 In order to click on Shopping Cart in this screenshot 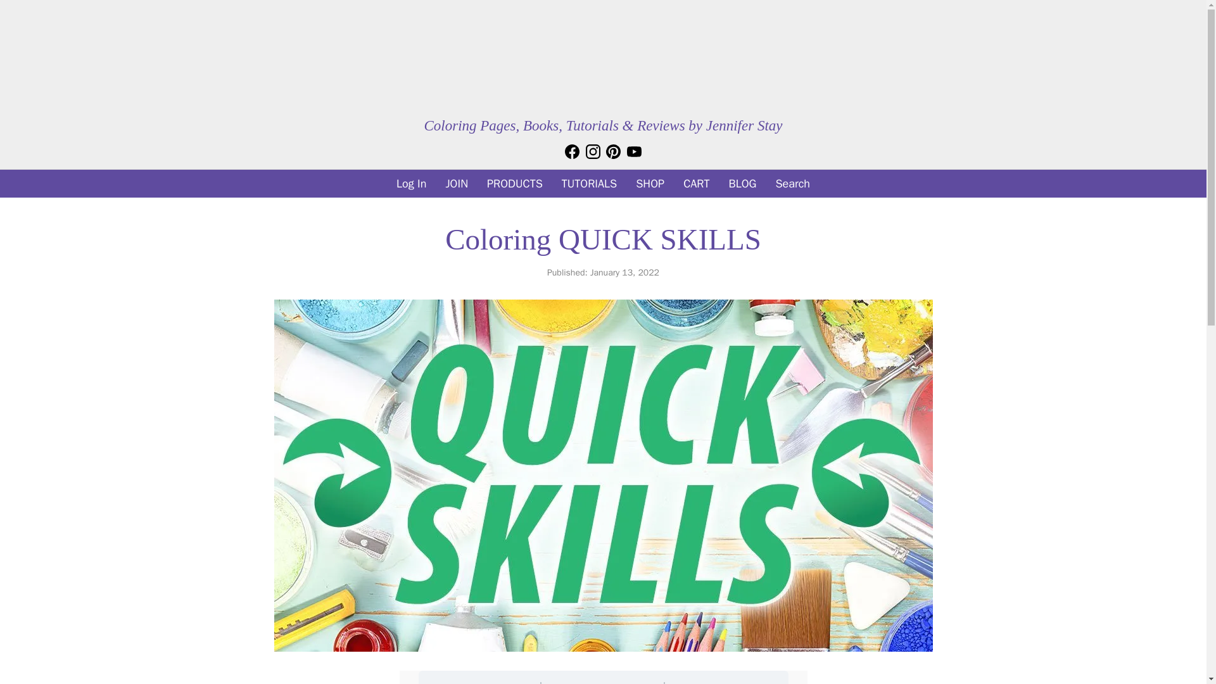, I will do `click(696, 184)`.